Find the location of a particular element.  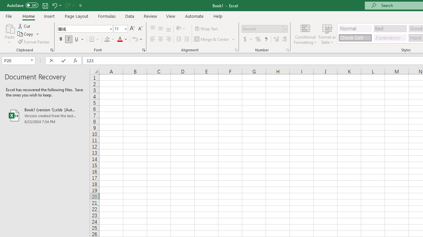

AutoSave is located at coordinates (22, 5).